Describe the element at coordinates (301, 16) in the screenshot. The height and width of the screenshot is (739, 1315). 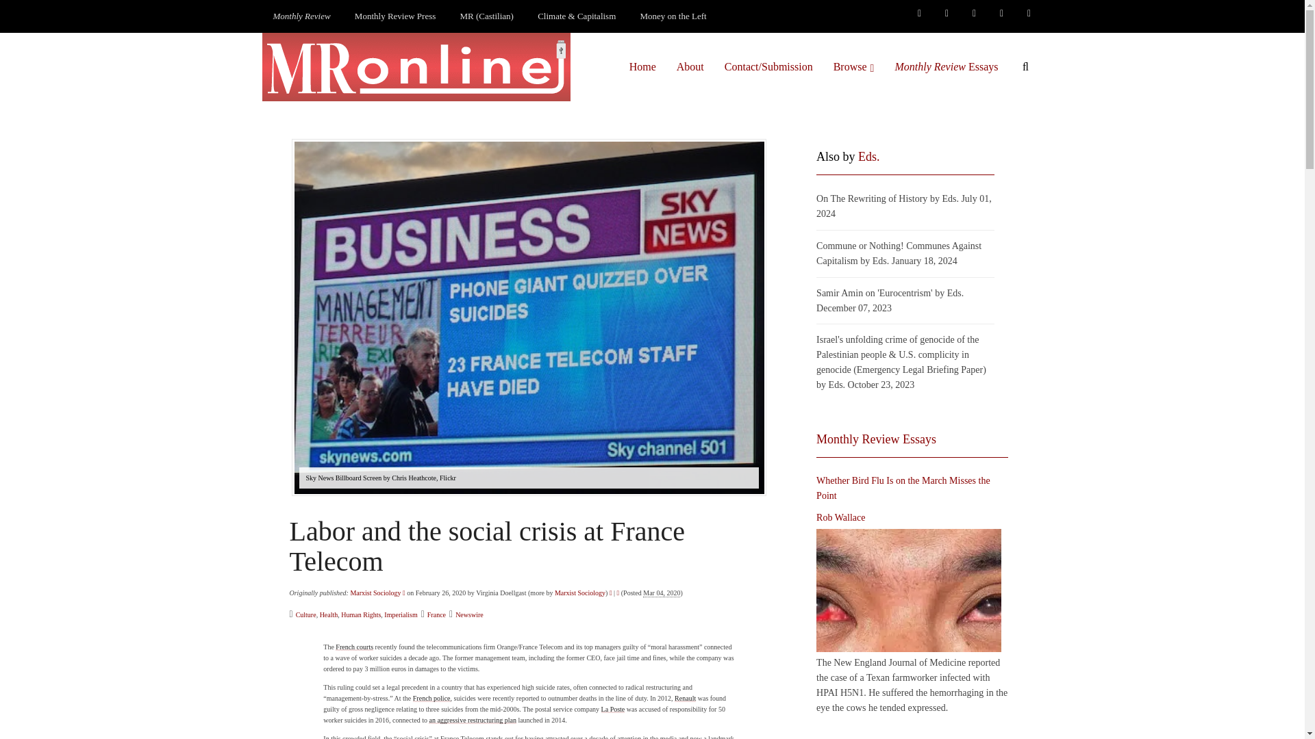
I see `Monthly Review Magazine` at that location.